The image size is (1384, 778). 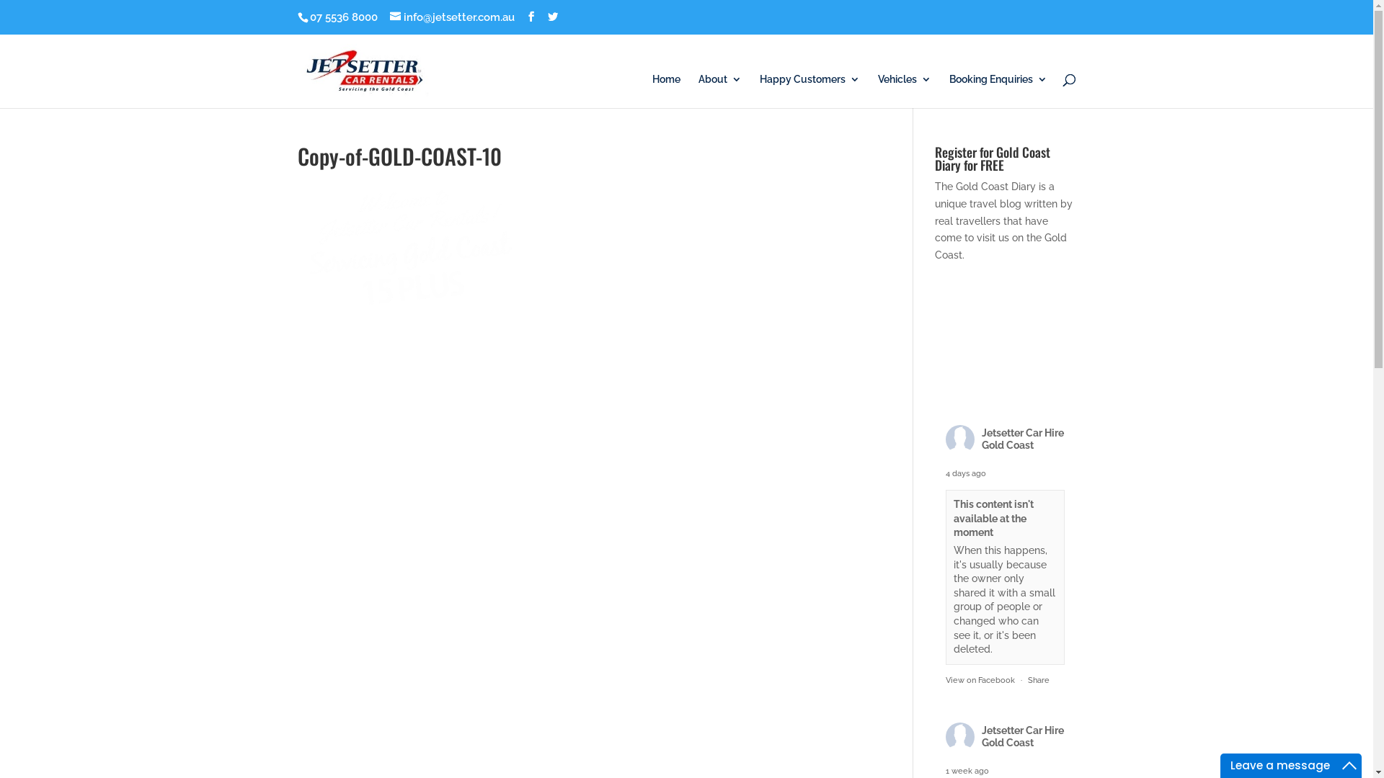 What do you see at coordinates (451, 17) in the screenshot?
I see `info@jetsetter.com.au` at bounding box center [451, 17].